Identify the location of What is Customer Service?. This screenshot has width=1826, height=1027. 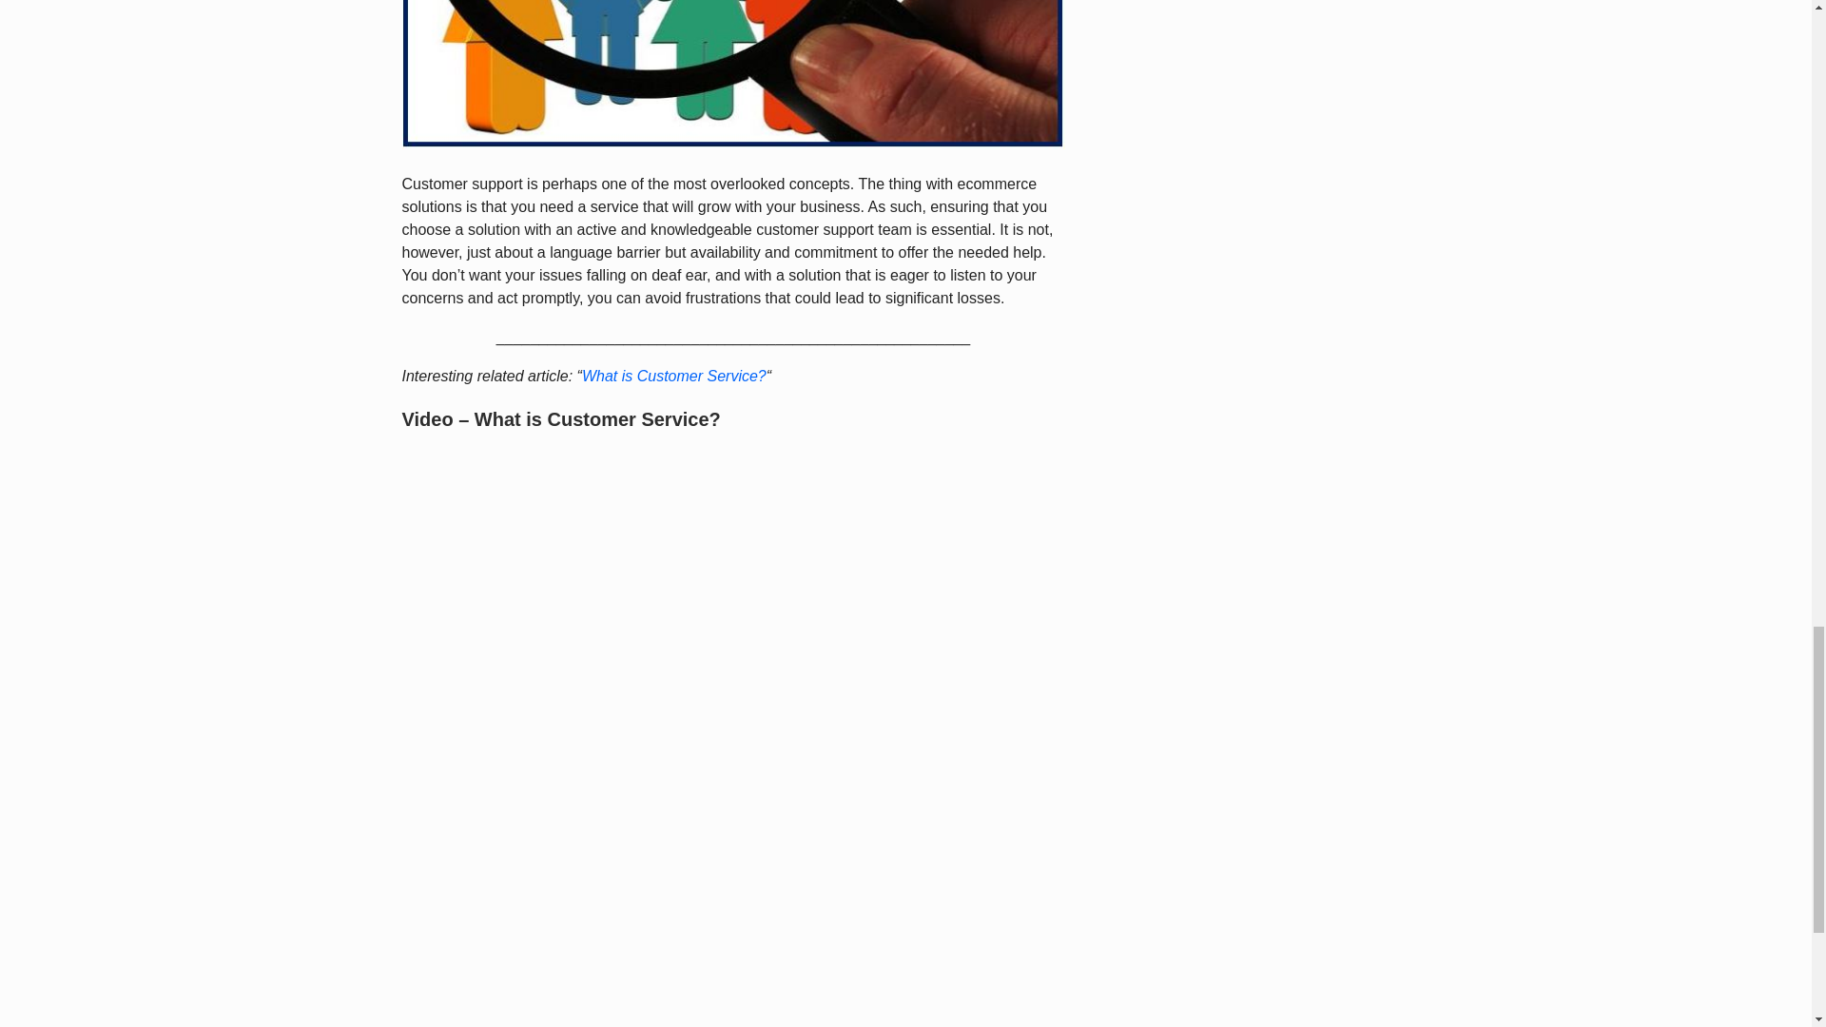
(674, 375).